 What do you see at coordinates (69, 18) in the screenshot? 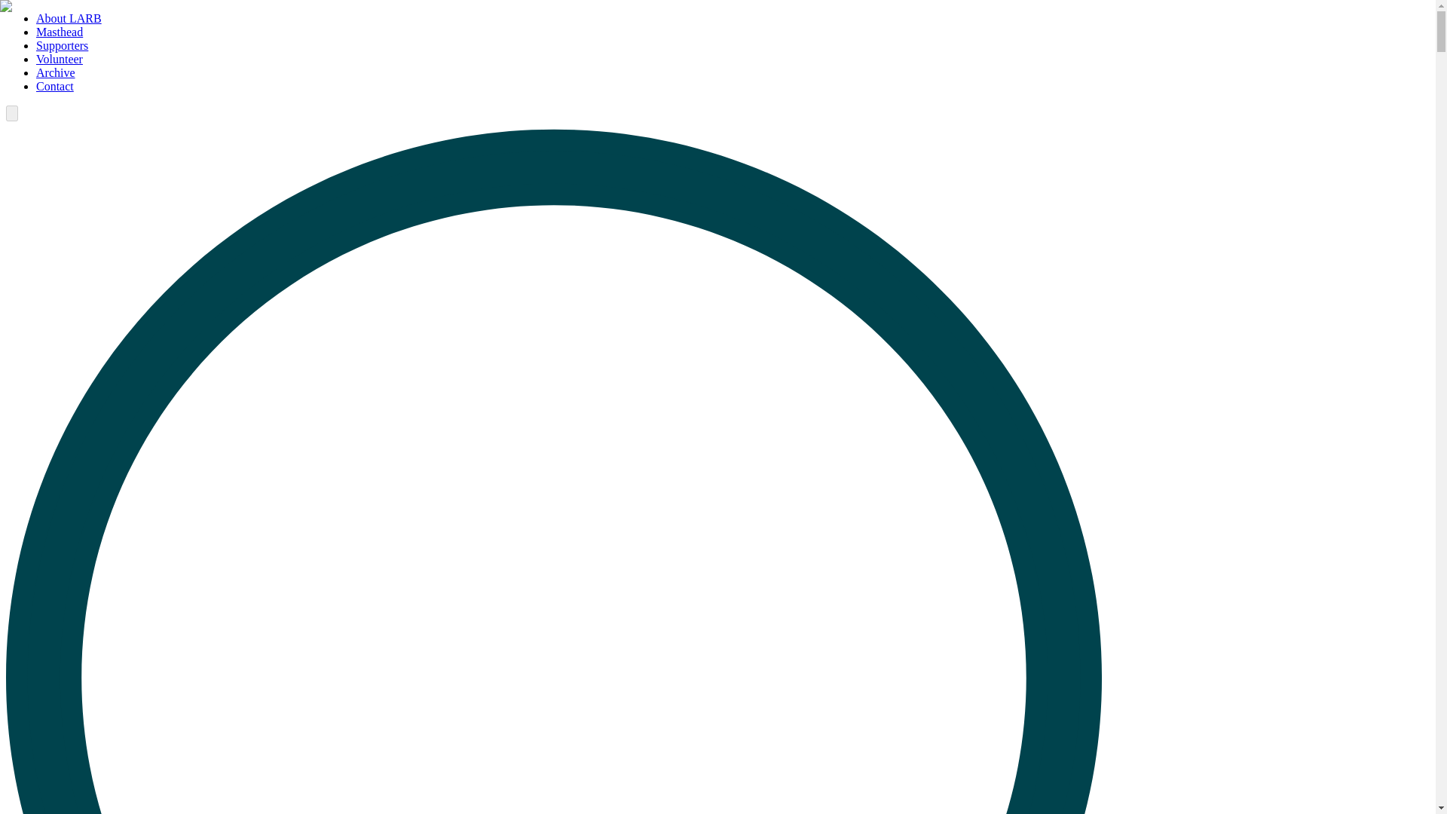
I see `About LARB` at bounding box center [69, 18].